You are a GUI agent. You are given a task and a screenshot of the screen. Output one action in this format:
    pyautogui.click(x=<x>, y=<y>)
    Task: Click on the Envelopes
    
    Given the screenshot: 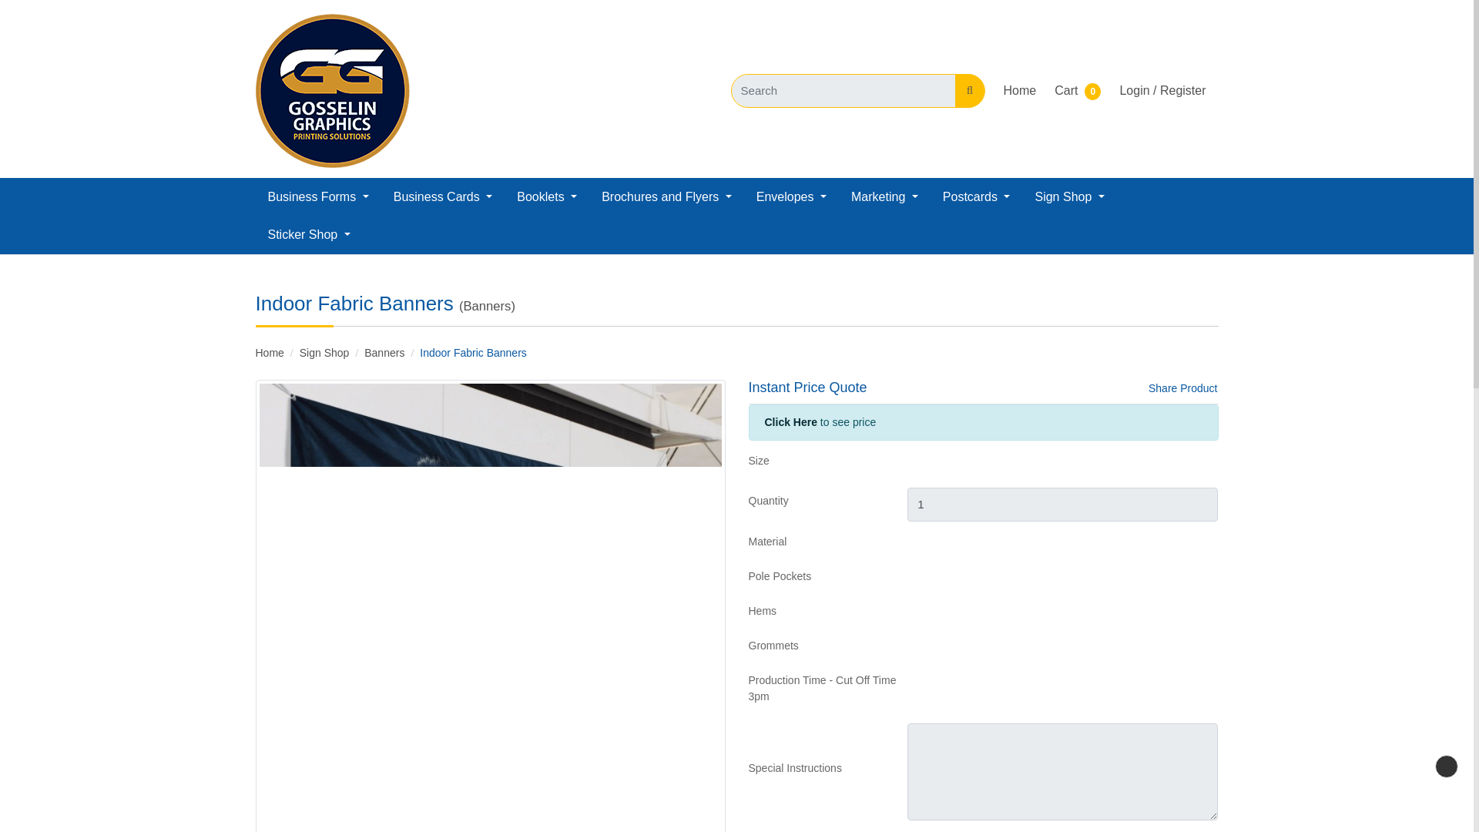 What is the action you would take?
    pyautogui.click(x=790, y=197)
    